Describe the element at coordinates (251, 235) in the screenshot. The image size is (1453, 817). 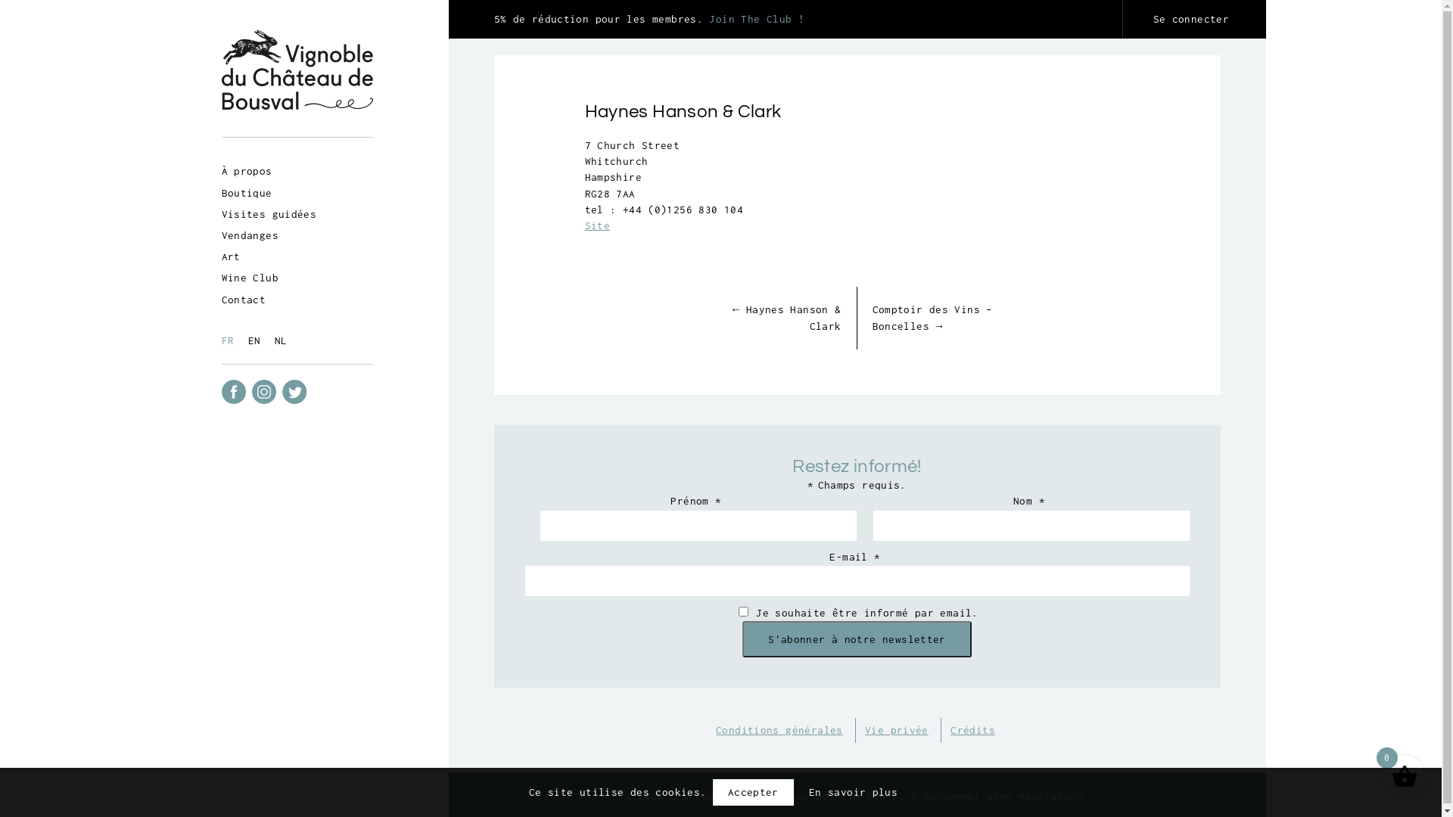
I see `Vendanges` at that location.